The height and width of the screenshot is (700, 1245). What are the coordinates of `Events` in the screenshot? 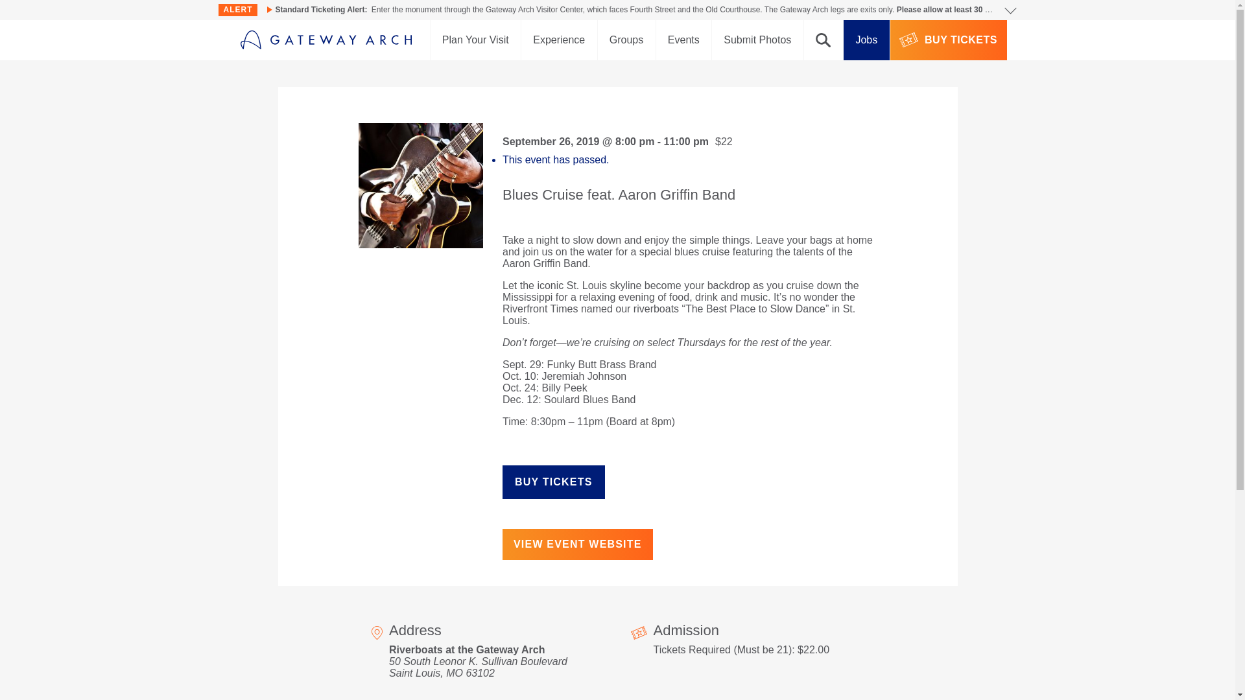 It's located at (683, 40).